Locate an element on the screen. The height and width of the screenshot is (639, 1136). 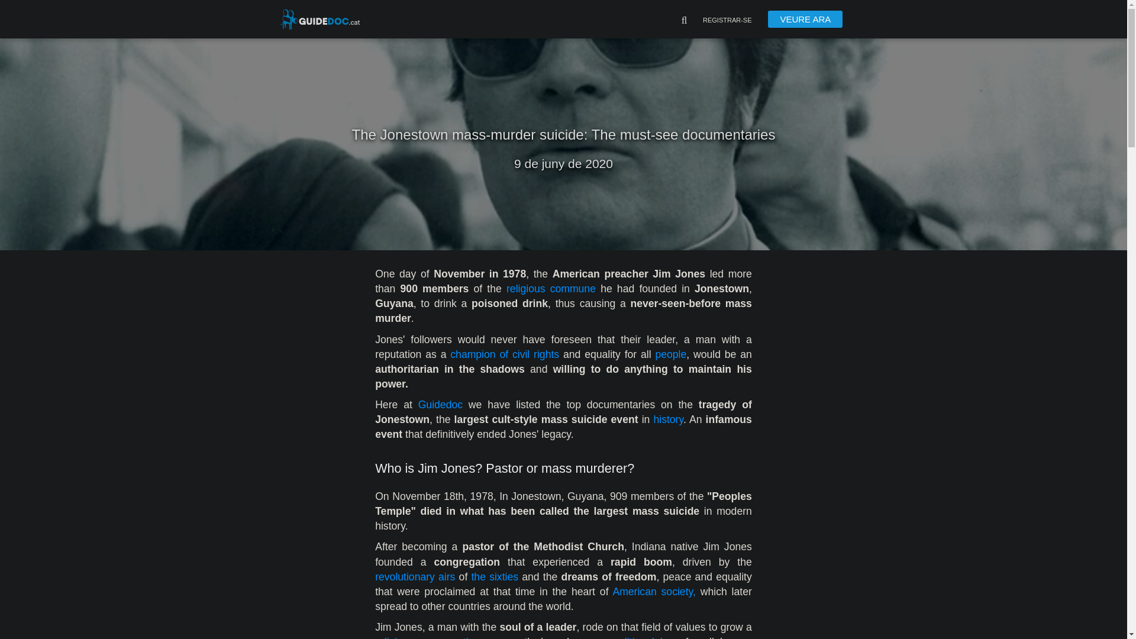
religious congregation is located at coordinates (427, 637).